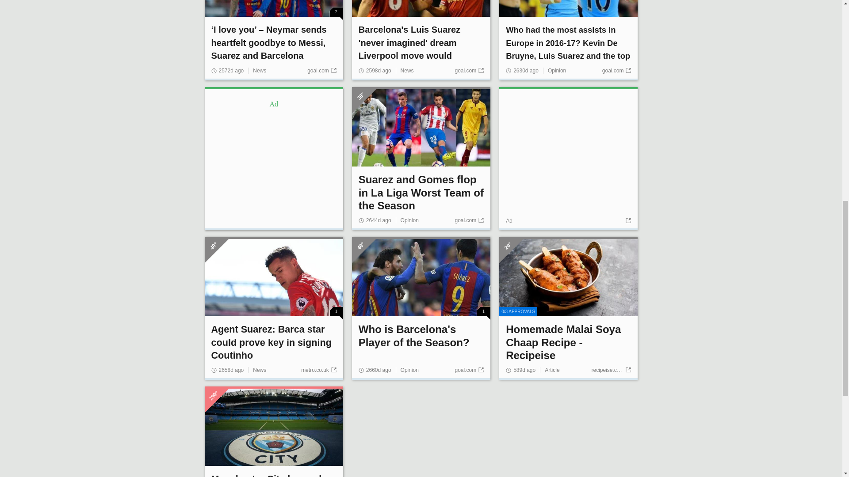 This screenshot has width=849, height=477. Describe the element at coordinates (611, 370) in the screenshot. I see `Go to source: recipeise.com` at that location.